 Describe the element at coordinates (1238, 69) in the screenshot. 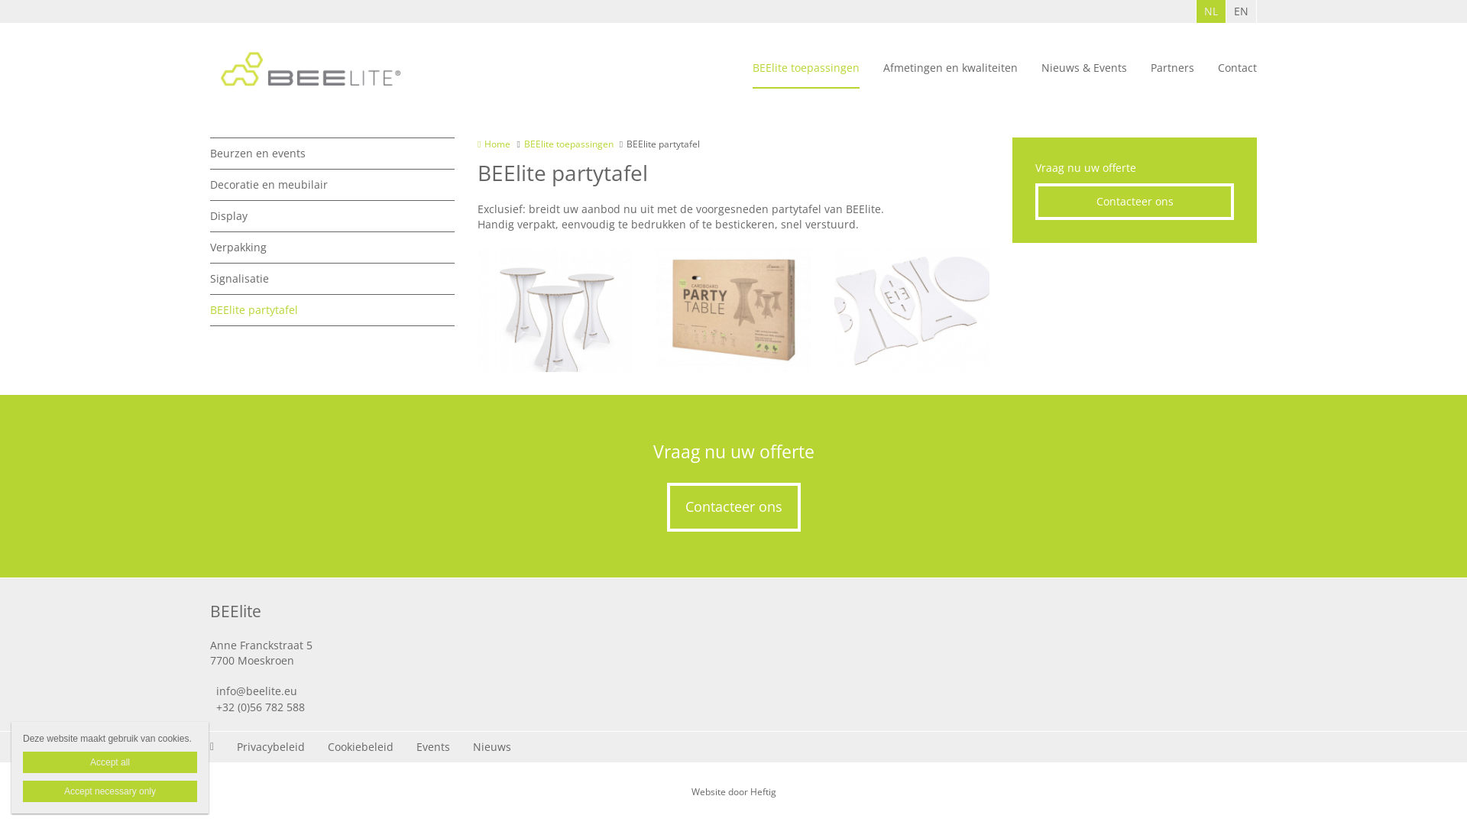

I see `Contact` at that location.